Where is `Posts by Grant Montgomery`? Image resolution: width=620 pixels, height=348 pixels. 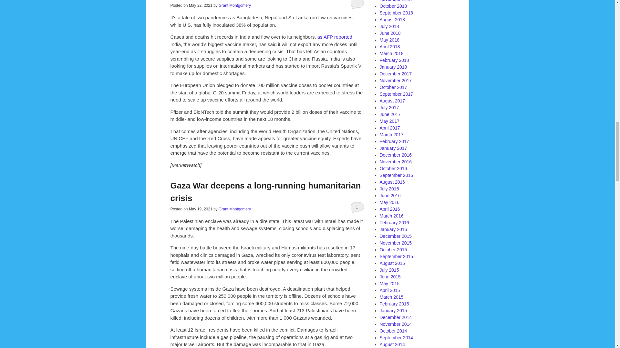 Posts by Grant Montgomery is located at coordinates (235, 5).